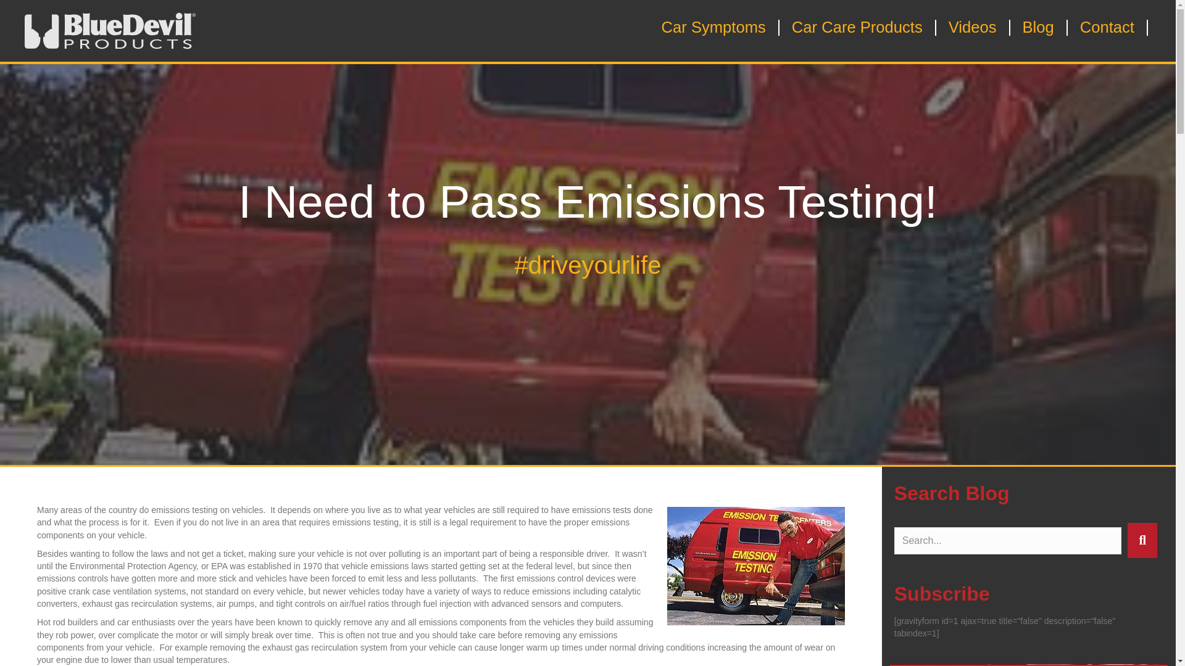 The height and width of the screenshot is (666, 1185). I want to click on Contact, so click(1111, 28).